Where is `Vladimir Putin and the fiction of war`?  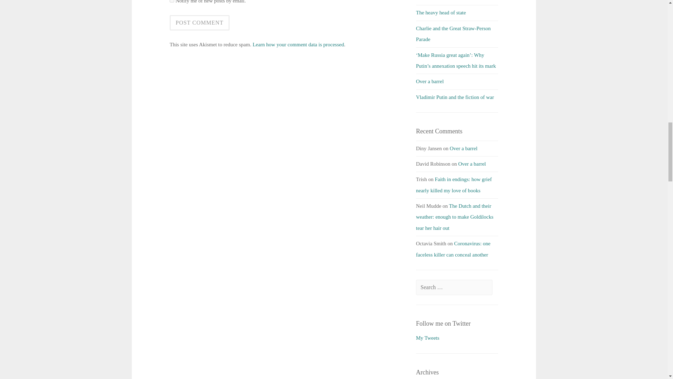 Vladimir Putin and the fiction of war is located at coordinates (455, 97).